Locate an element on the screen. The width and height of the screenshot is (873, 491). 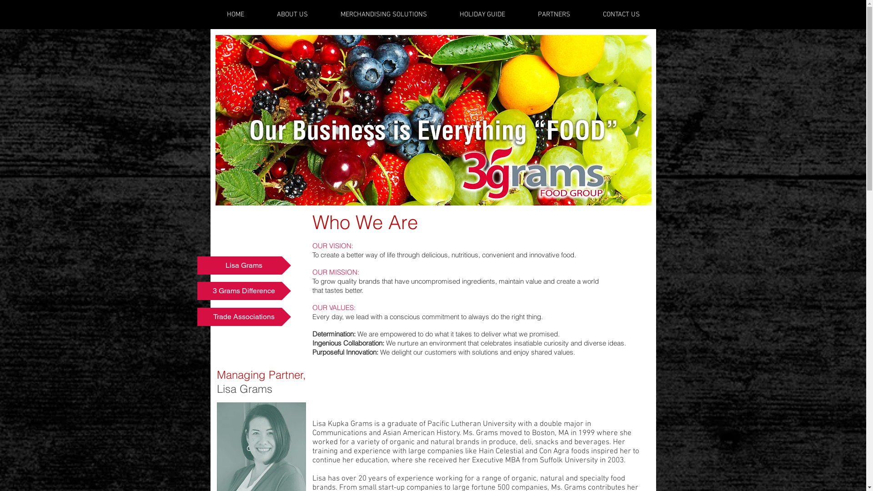
Lisa Grams is located at coordinates (244, 266).